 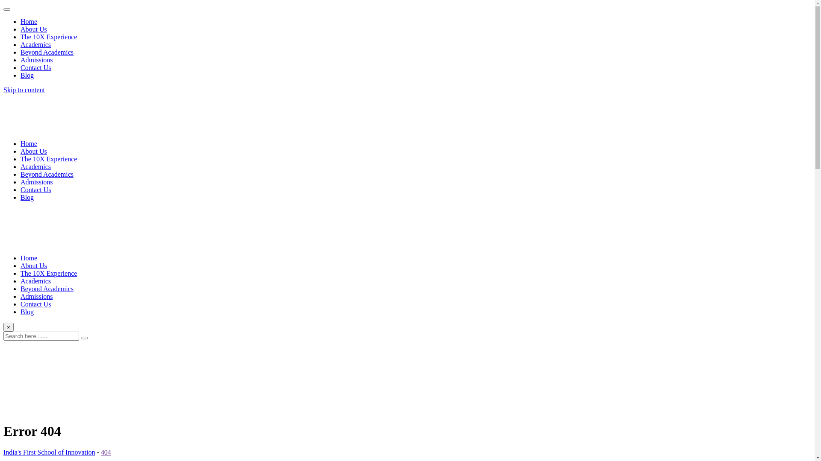 What do you see at coordinates (36, 166) in the screenshot?
I see `Academics` at bounding box center [36, 166].